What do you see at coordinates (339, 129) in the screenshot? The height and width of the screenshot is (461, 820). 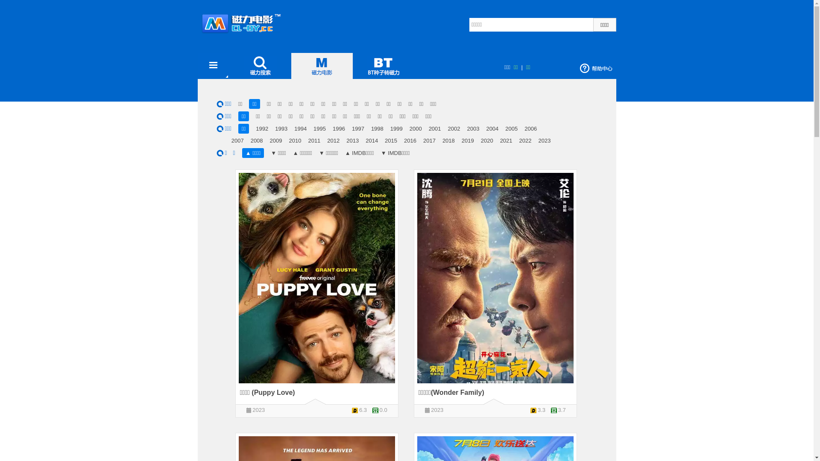 I see `1996` at bounding box center [339, 129].